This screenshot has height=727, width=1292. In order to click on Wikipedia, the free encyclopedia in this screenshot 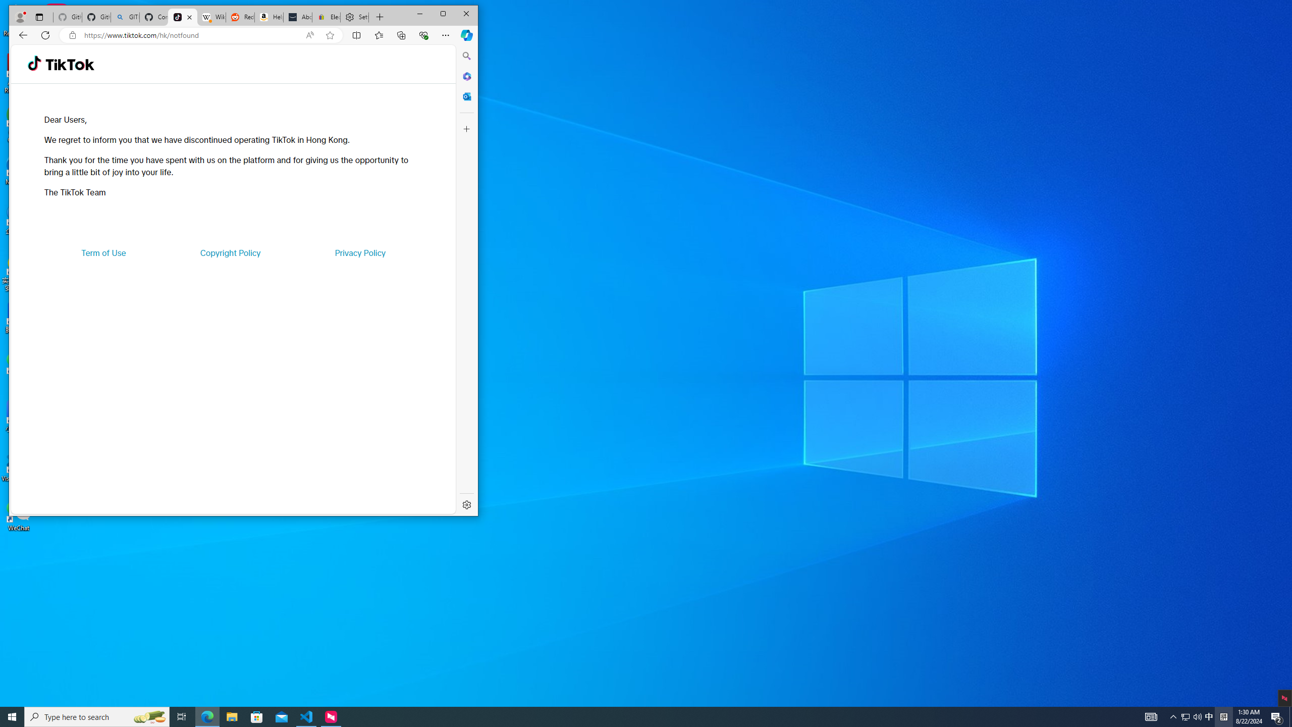, I will do `click(211, 17)`.